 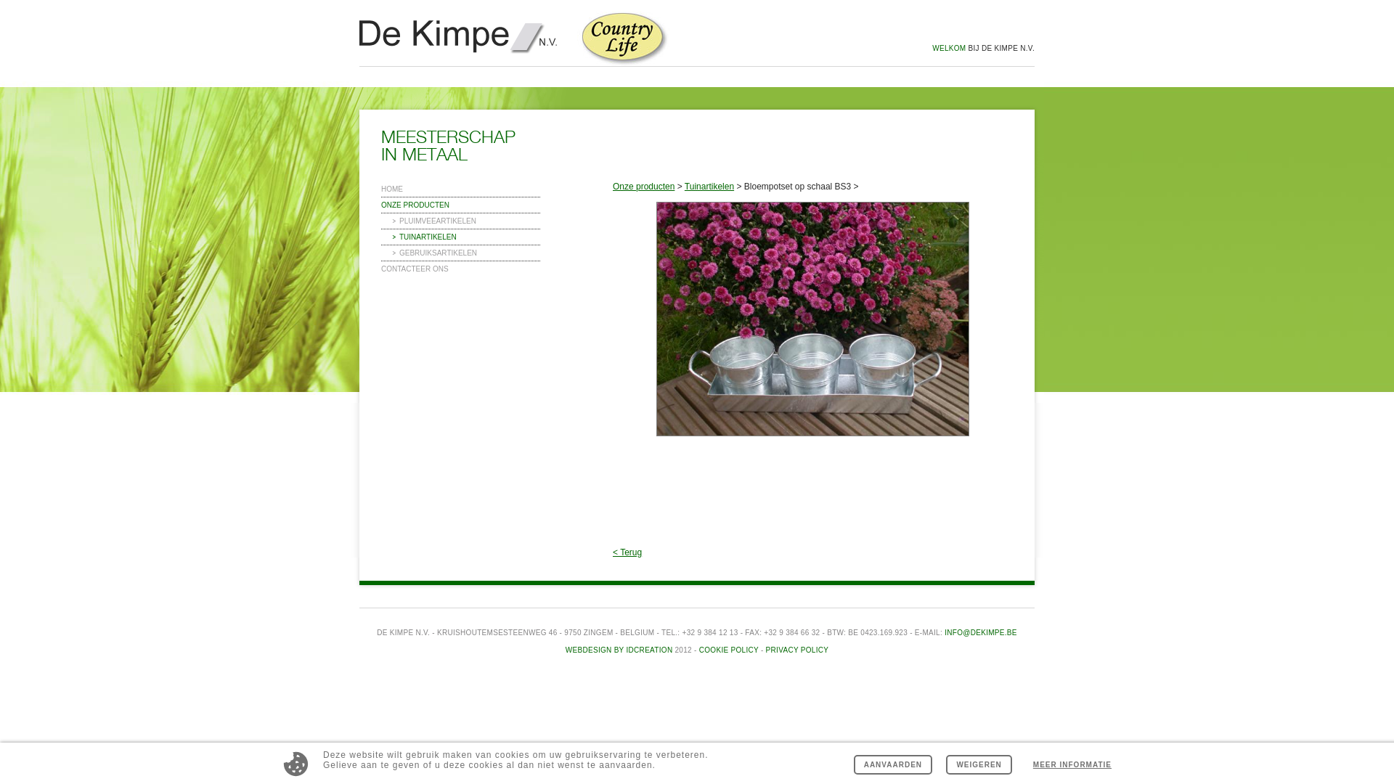 What do you see at coordinates (460, 205) in the screenshot?
I see `ONZE PRODUCTEN` at bounding box center [460, 205].